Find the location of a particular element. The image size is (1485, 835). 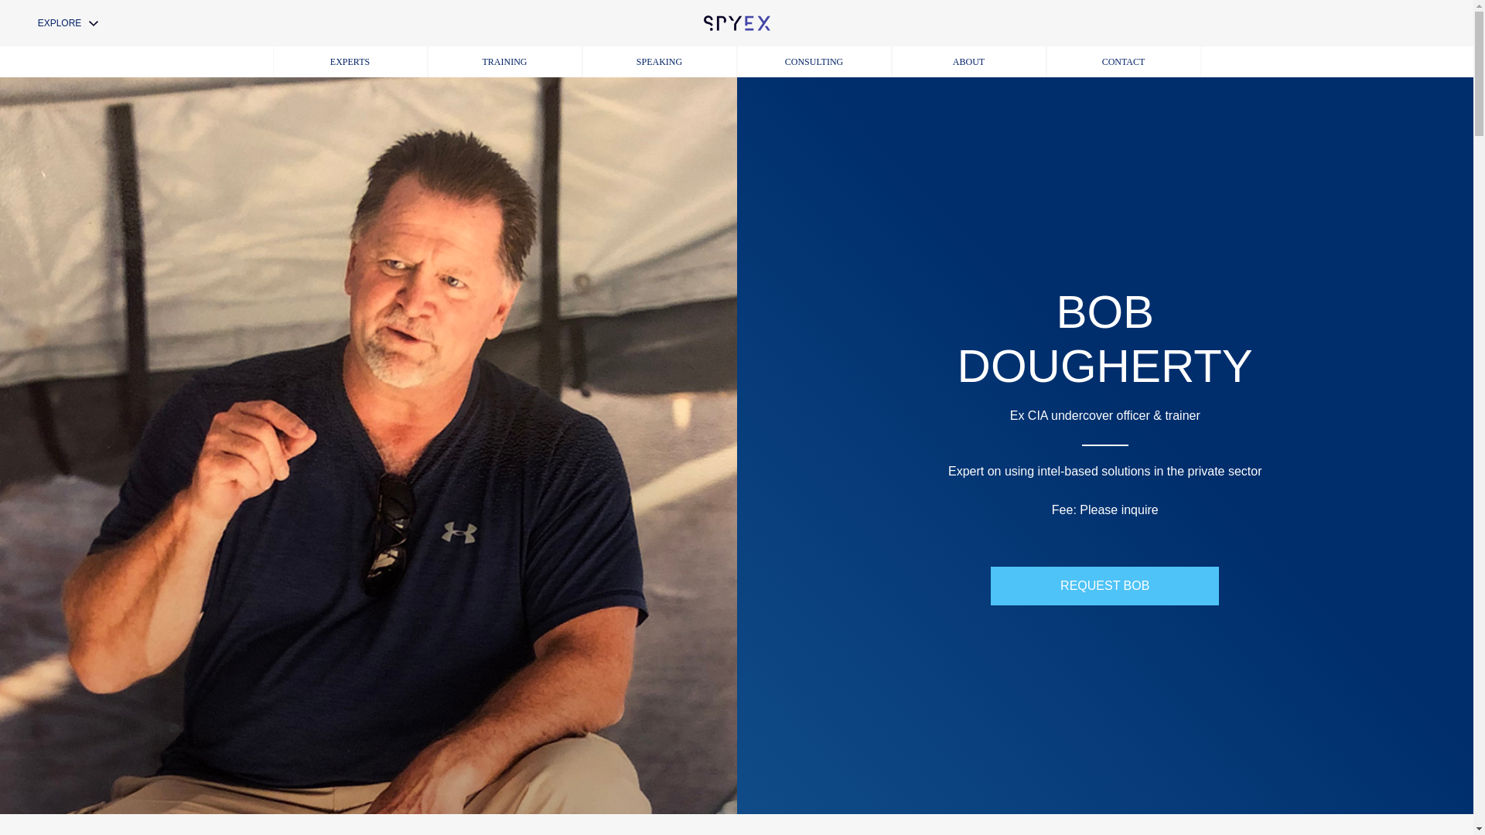

ABOUT is located at coordinates (968, 62).